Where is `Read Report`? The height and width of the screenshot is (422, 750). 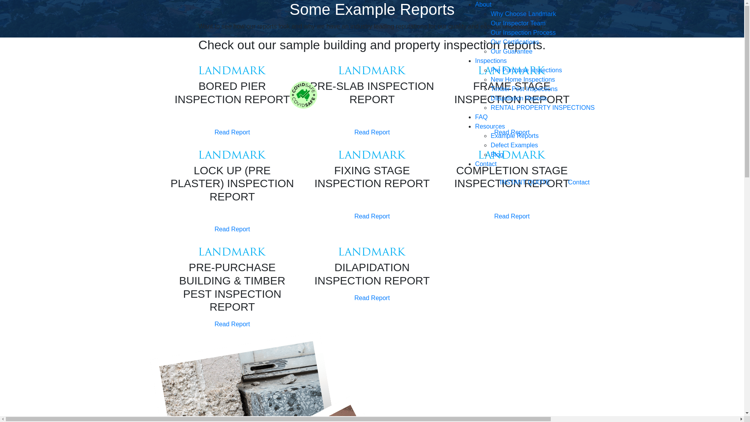 Read Report is located at coordinates (512, 216).